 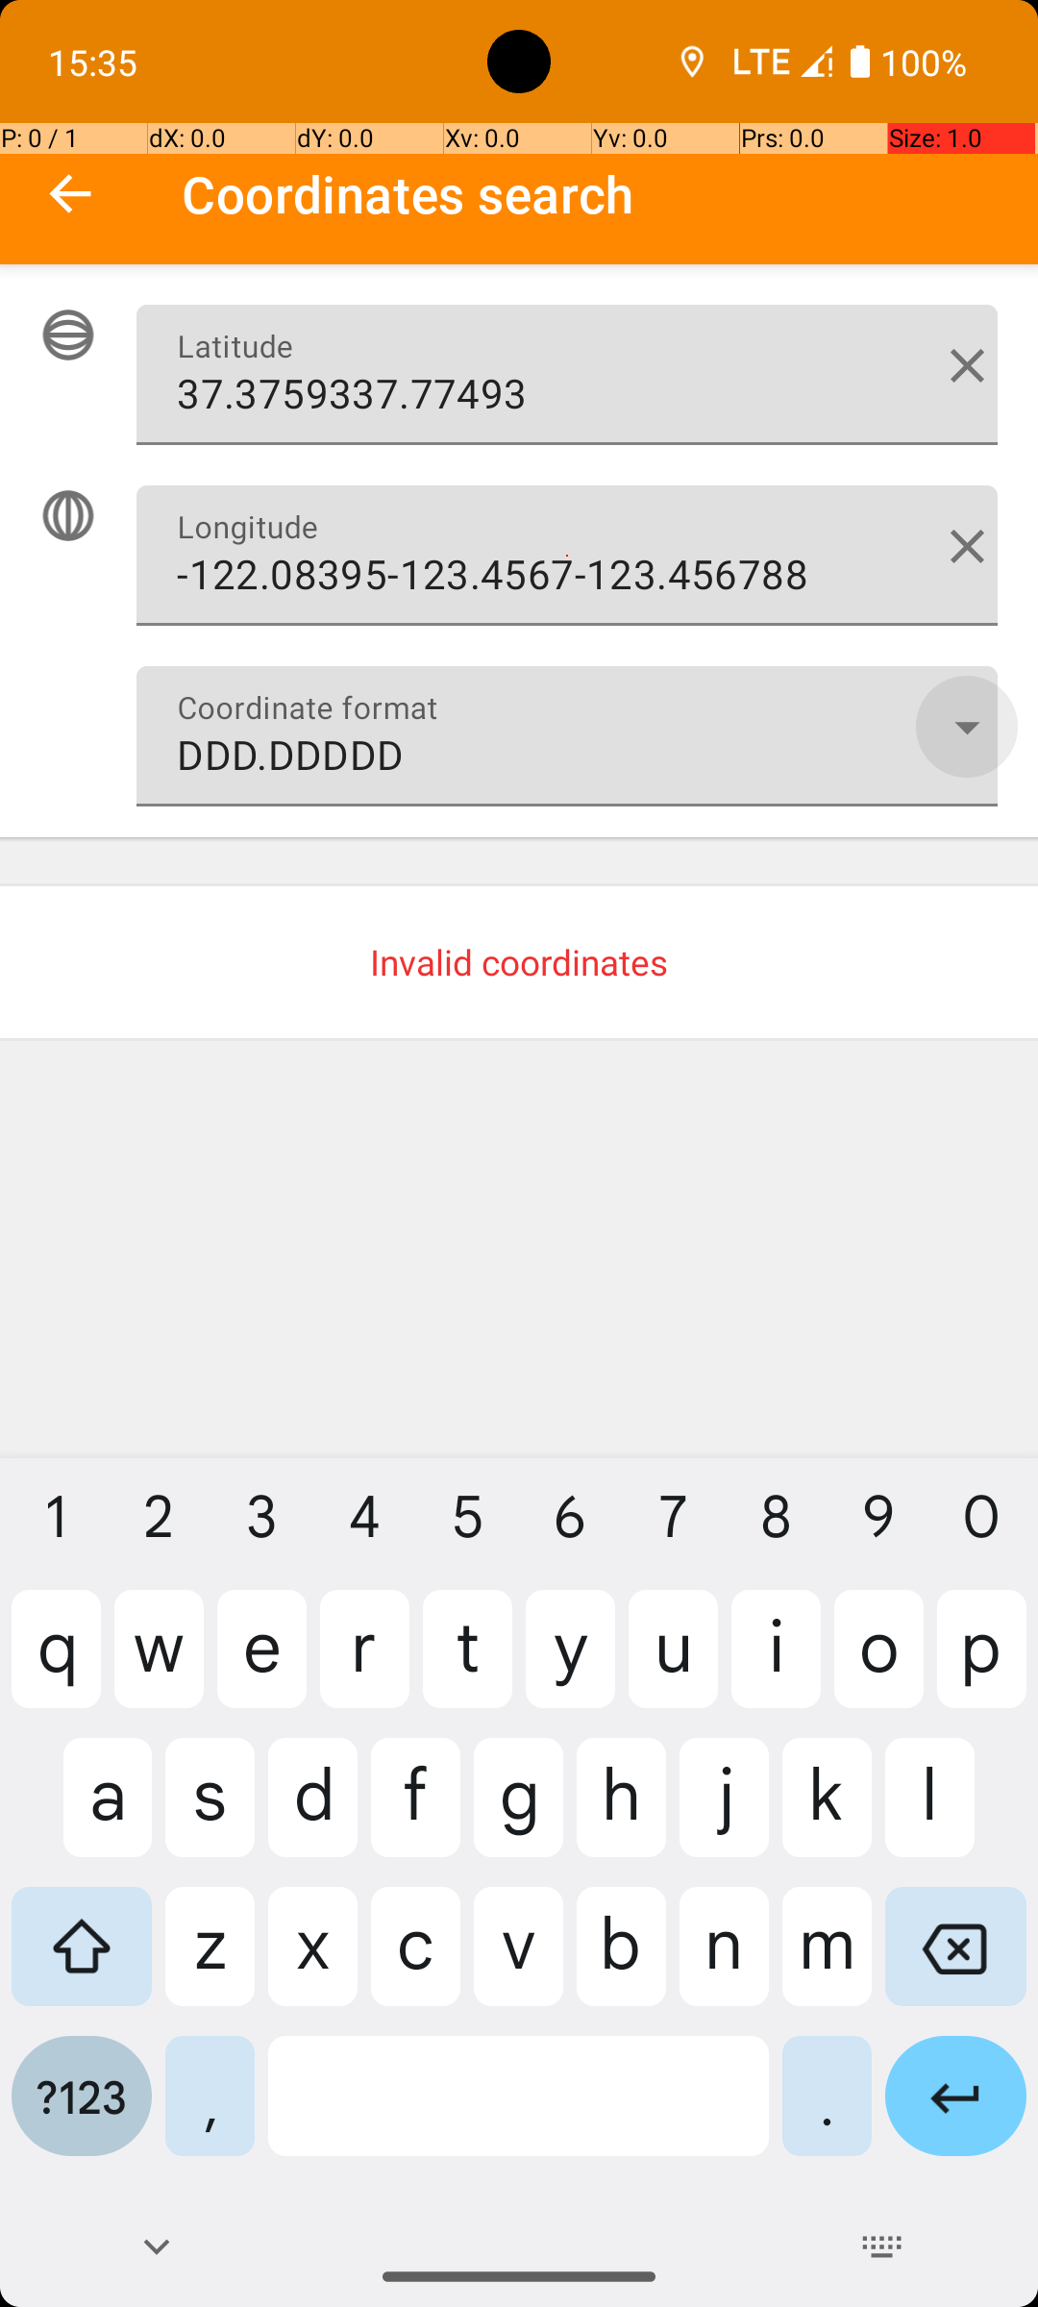 I want to click on DDD.DDDDD, so click(x=567, y=736).